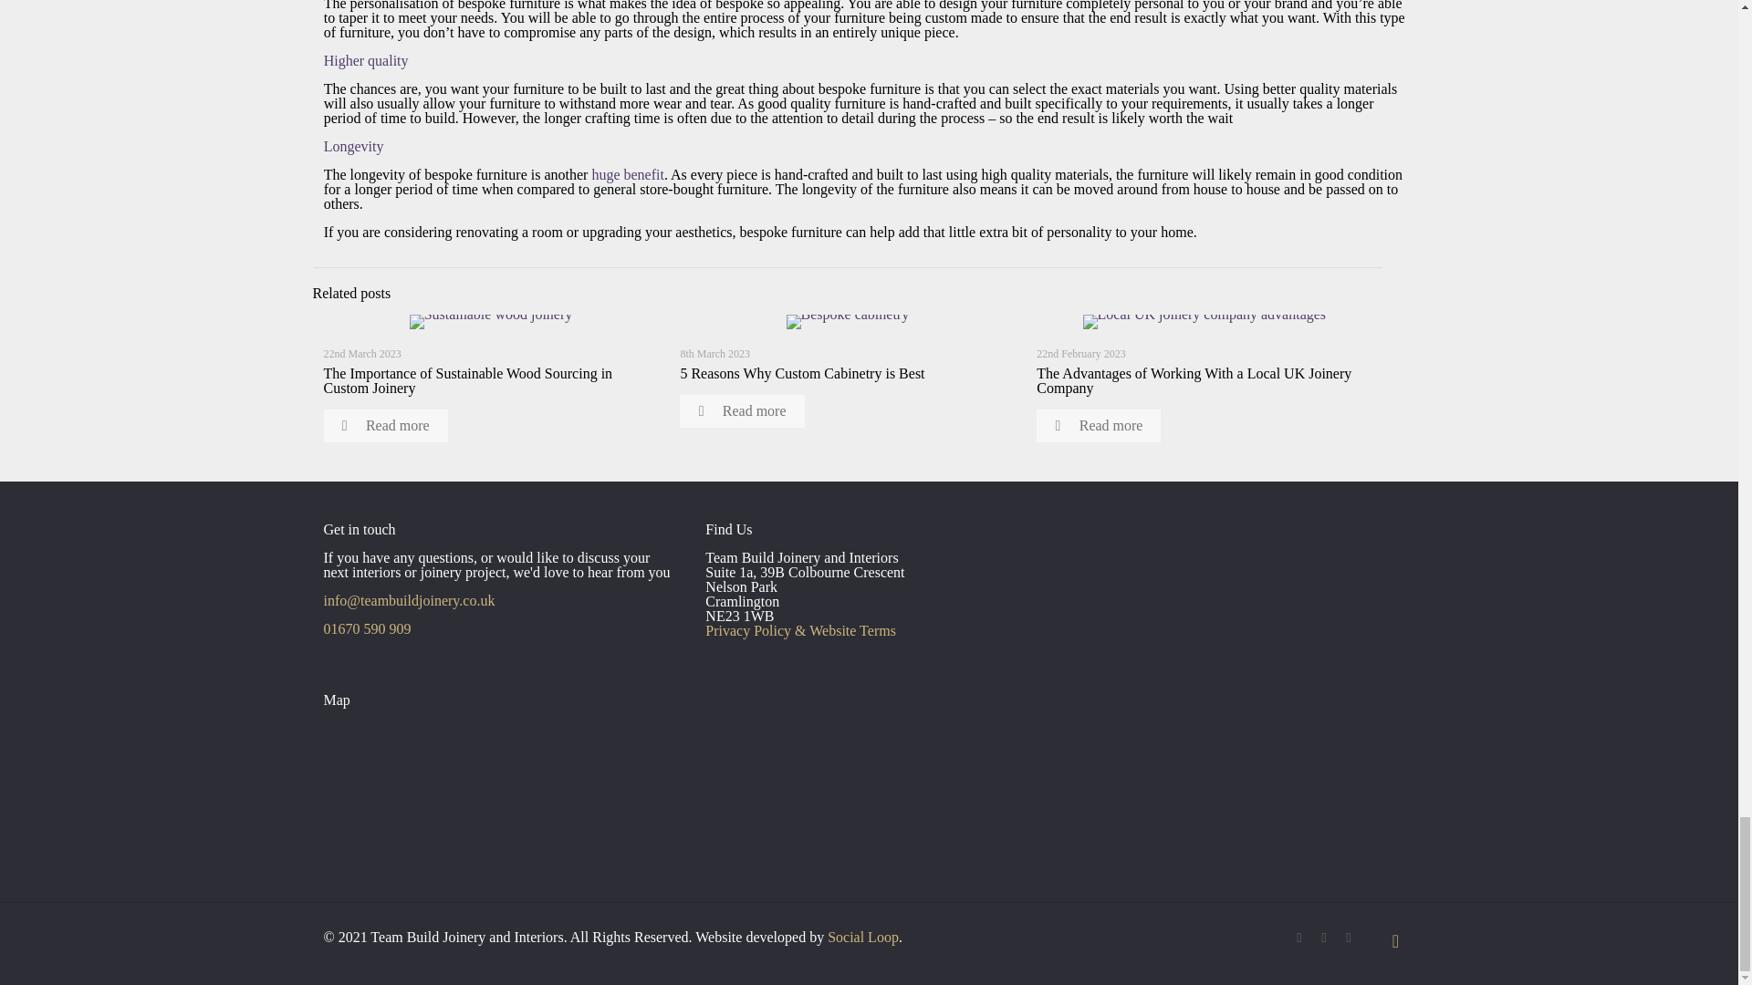 The width and height of the screenshot is (1752, 985). Describe the element at coordinates (1349, 937) in the screenshot. I see `Instagram` at that location.